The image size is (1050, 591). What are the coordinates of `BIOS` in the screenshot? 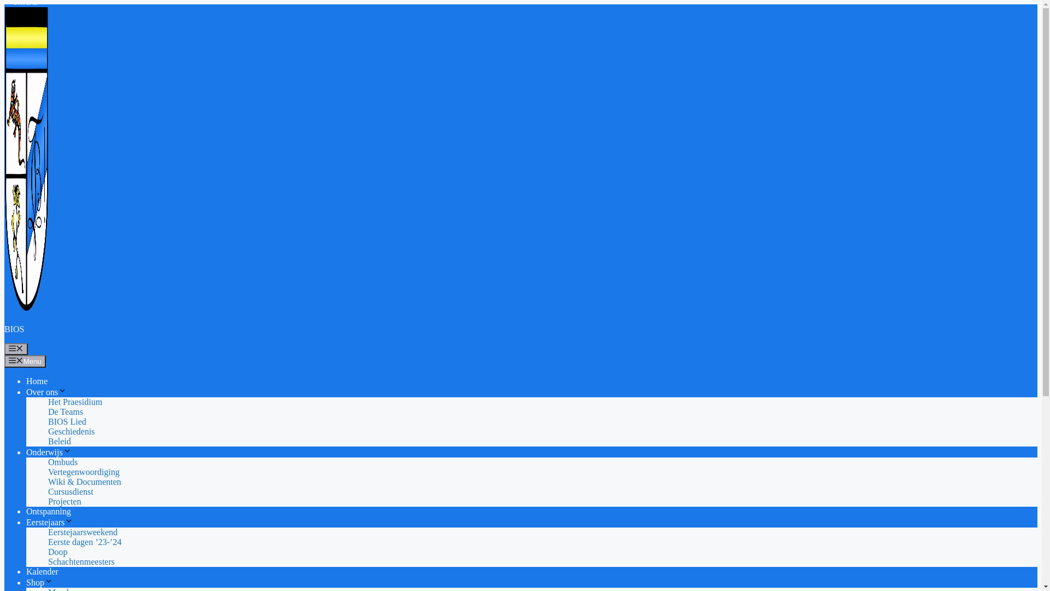 It's located at (14, 329).